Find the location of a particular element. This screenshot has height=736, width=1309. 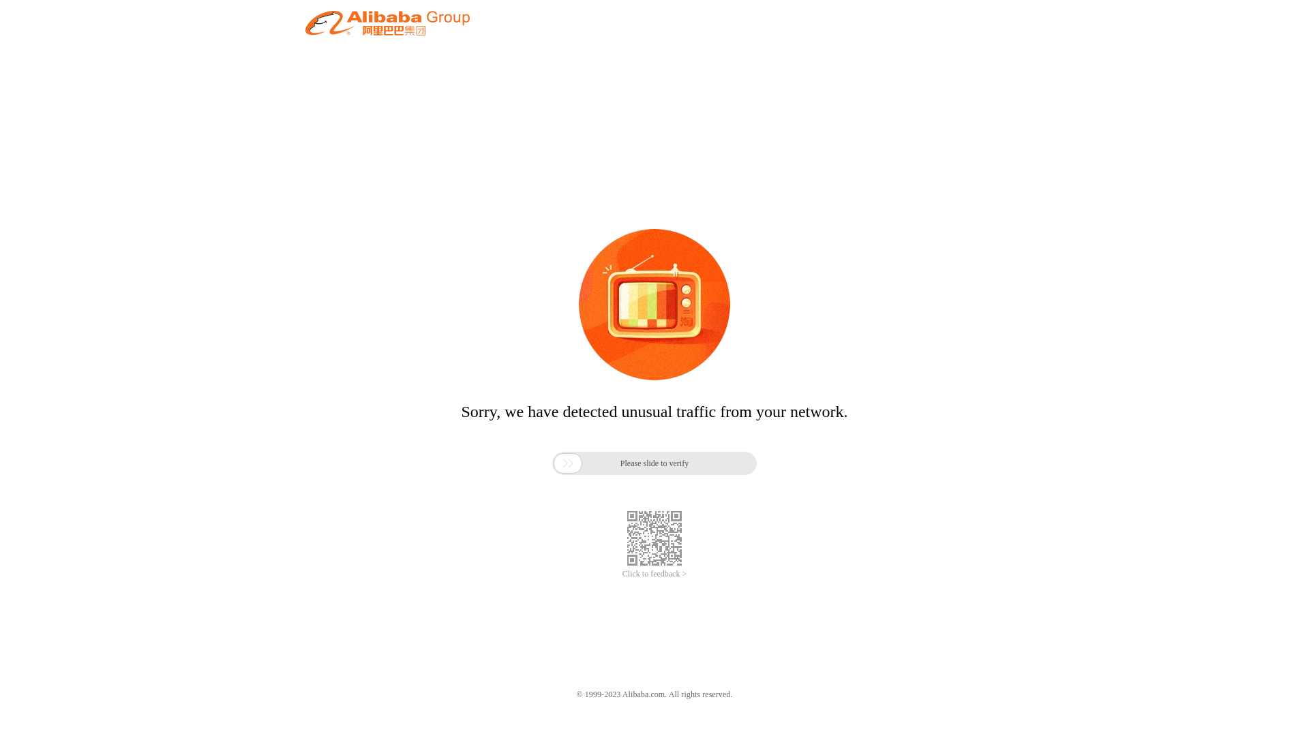

Click to feedback > is located at coordinates (654, 574).